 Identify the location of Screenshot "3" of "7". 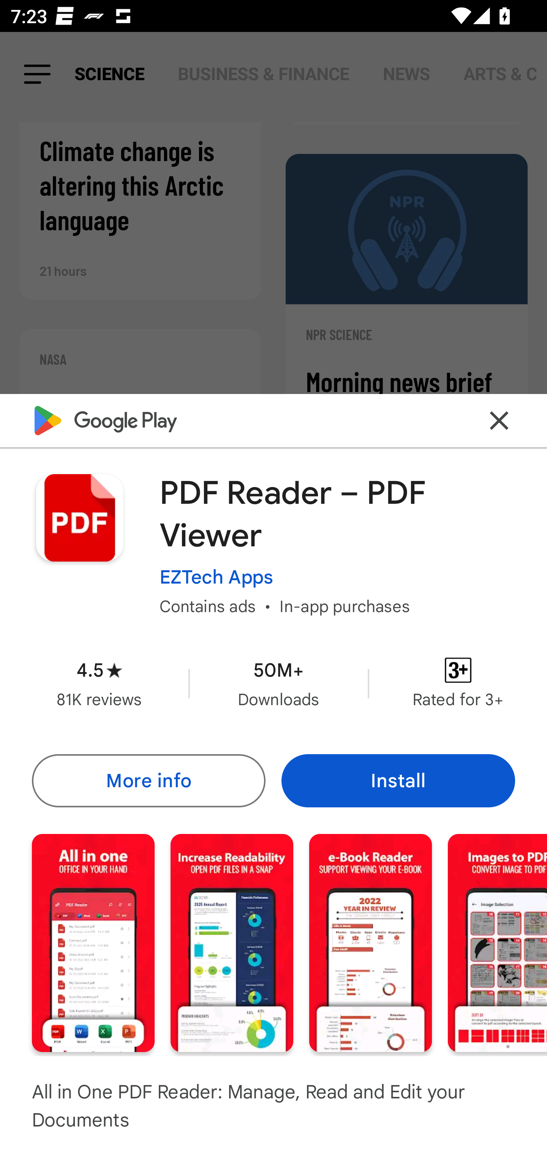
(370, 943).